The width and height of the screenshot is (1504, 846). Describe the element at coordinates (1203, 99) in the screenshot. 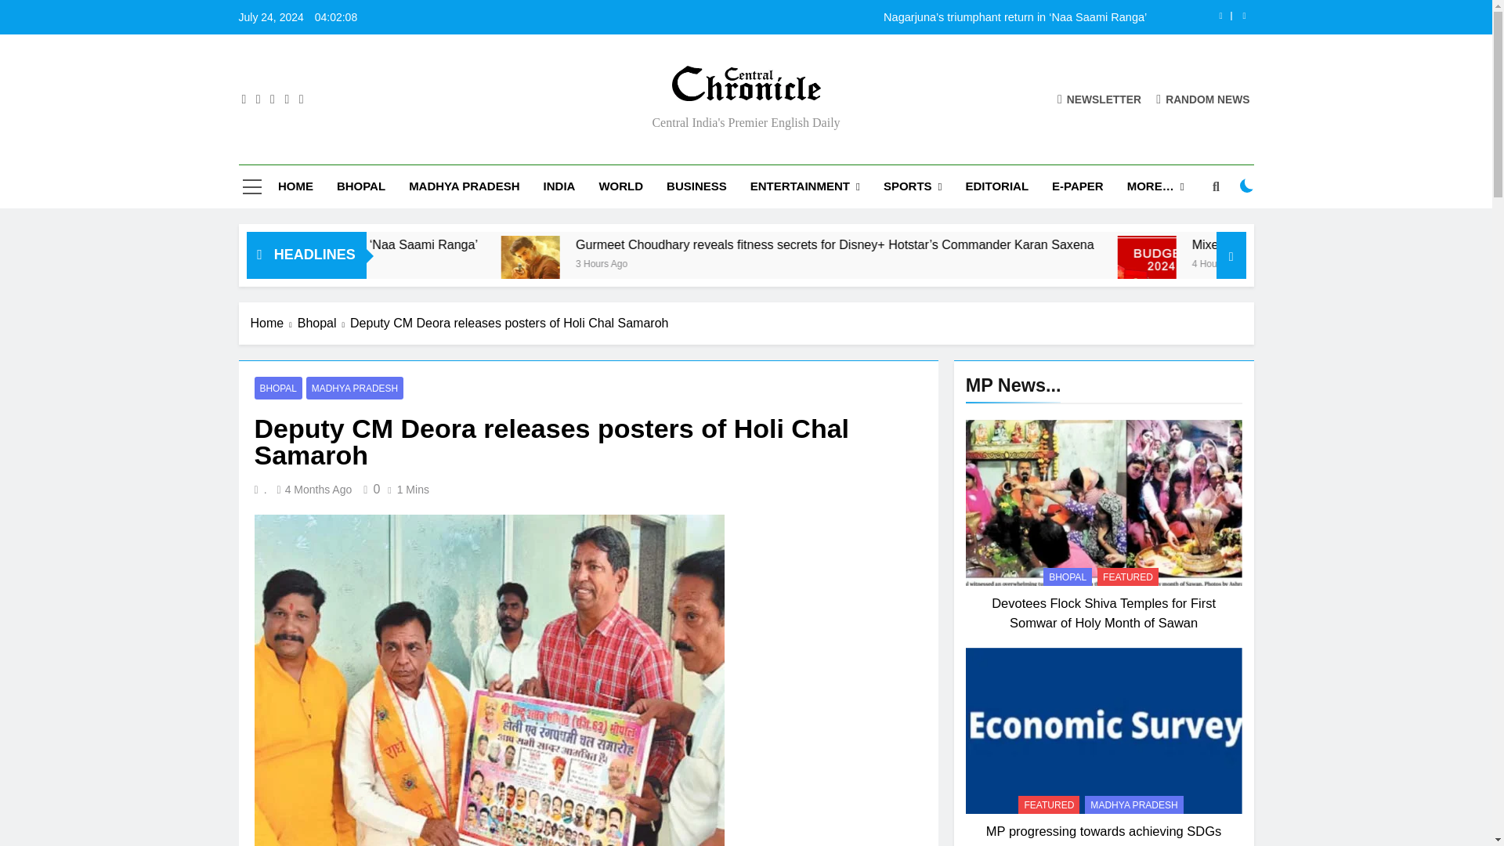

I see `RANDOM NEWS` at that location.